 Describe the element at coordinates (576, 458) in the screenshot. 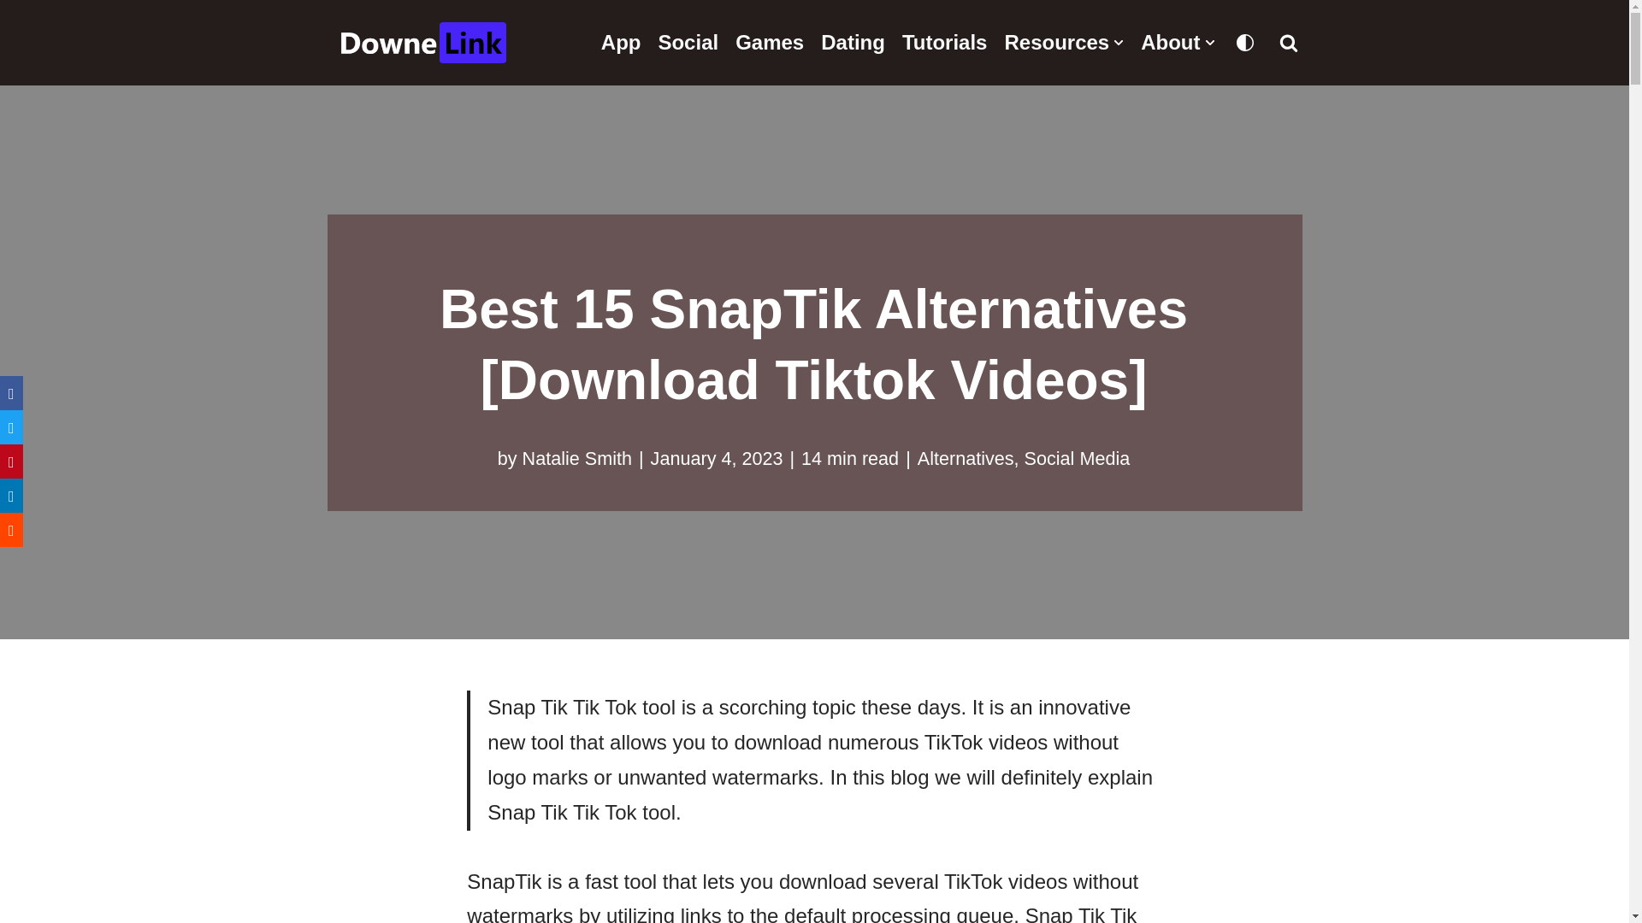

I see `Natalie Smith` at that location.